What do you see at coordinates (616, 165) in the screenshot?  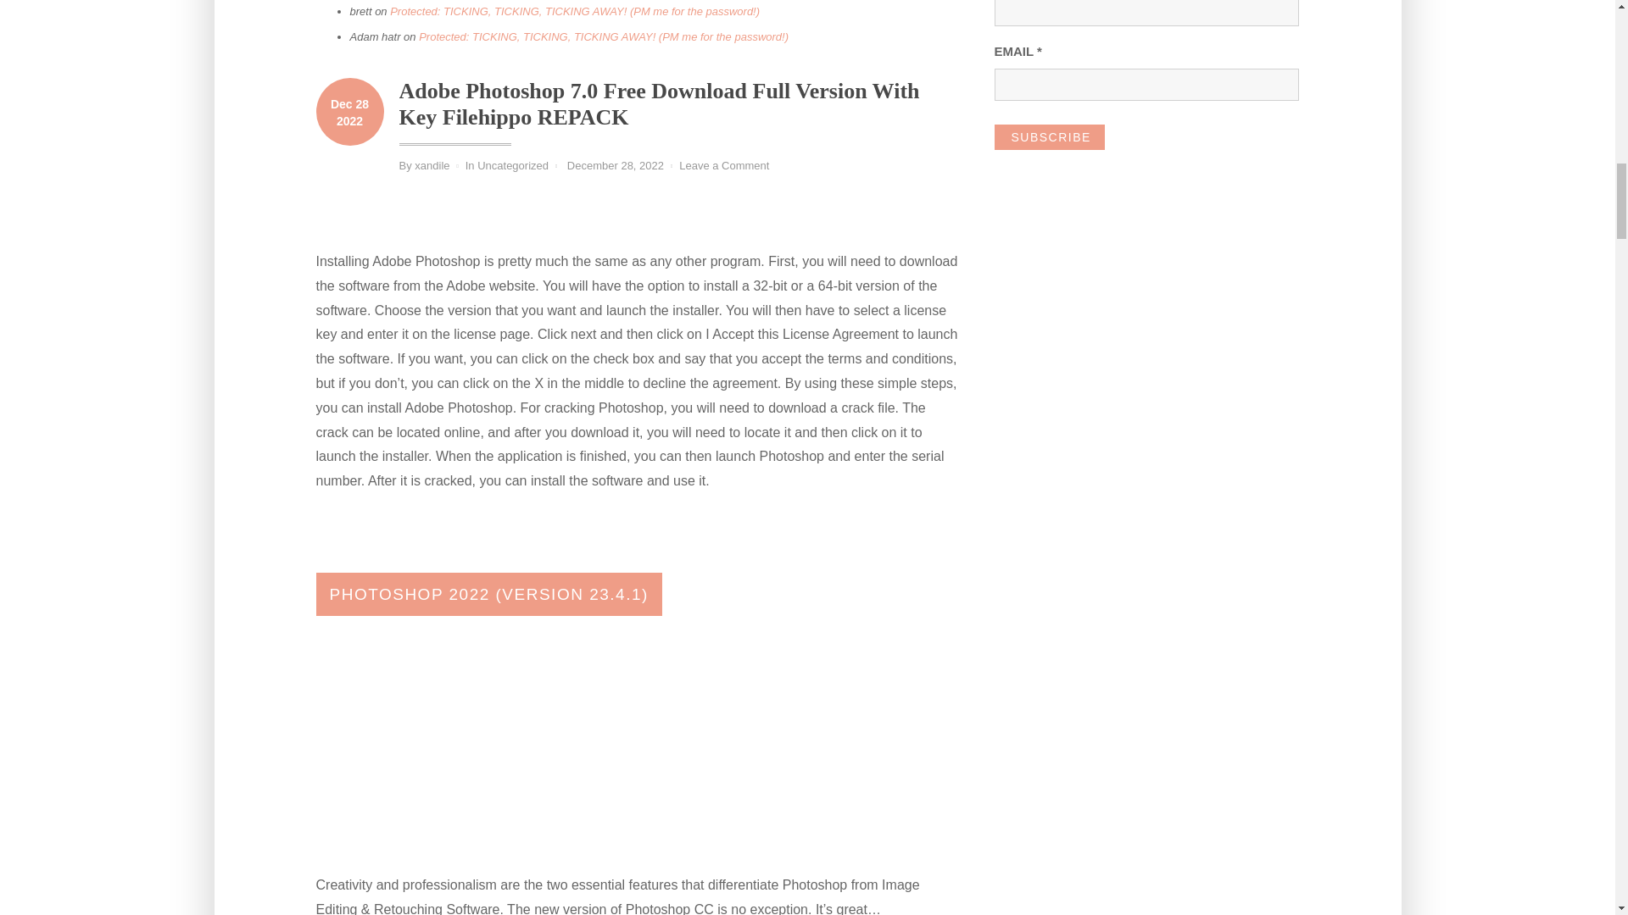 I see `December 28, 2022` at bounding box center [616, 165].